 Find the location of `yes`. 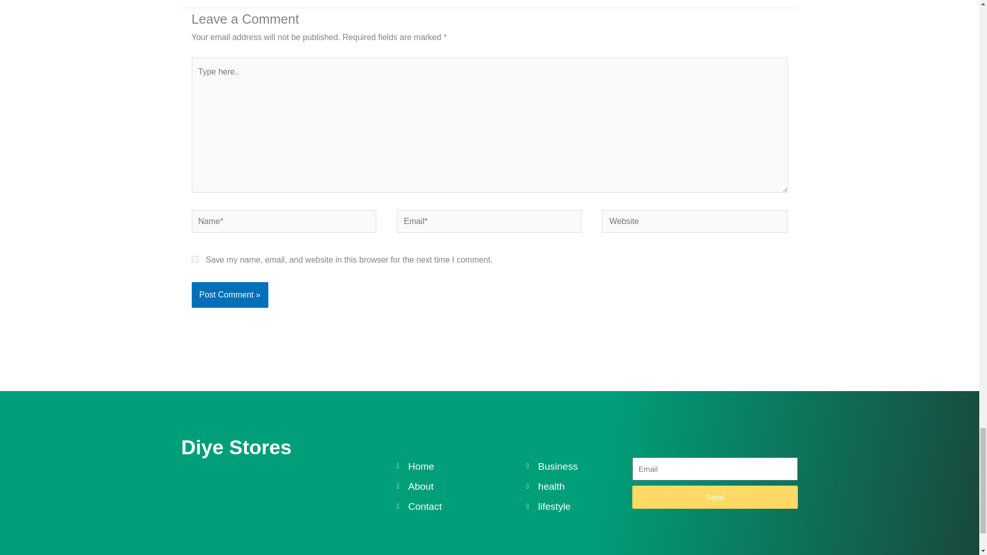

yes is located at coordinates (194, 259).